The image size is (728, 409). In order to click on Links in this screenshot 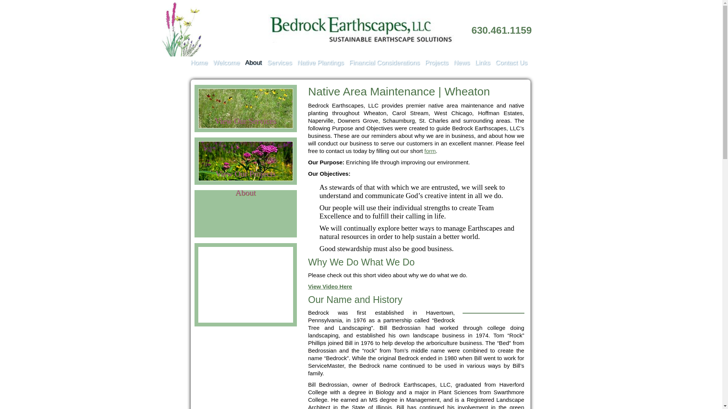, I will do `click(482, 63)`.